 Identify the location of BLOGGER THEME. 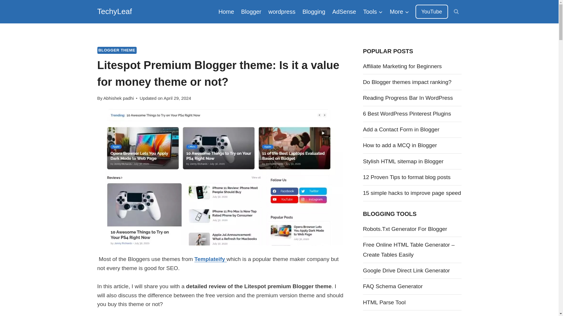
(117, 50).